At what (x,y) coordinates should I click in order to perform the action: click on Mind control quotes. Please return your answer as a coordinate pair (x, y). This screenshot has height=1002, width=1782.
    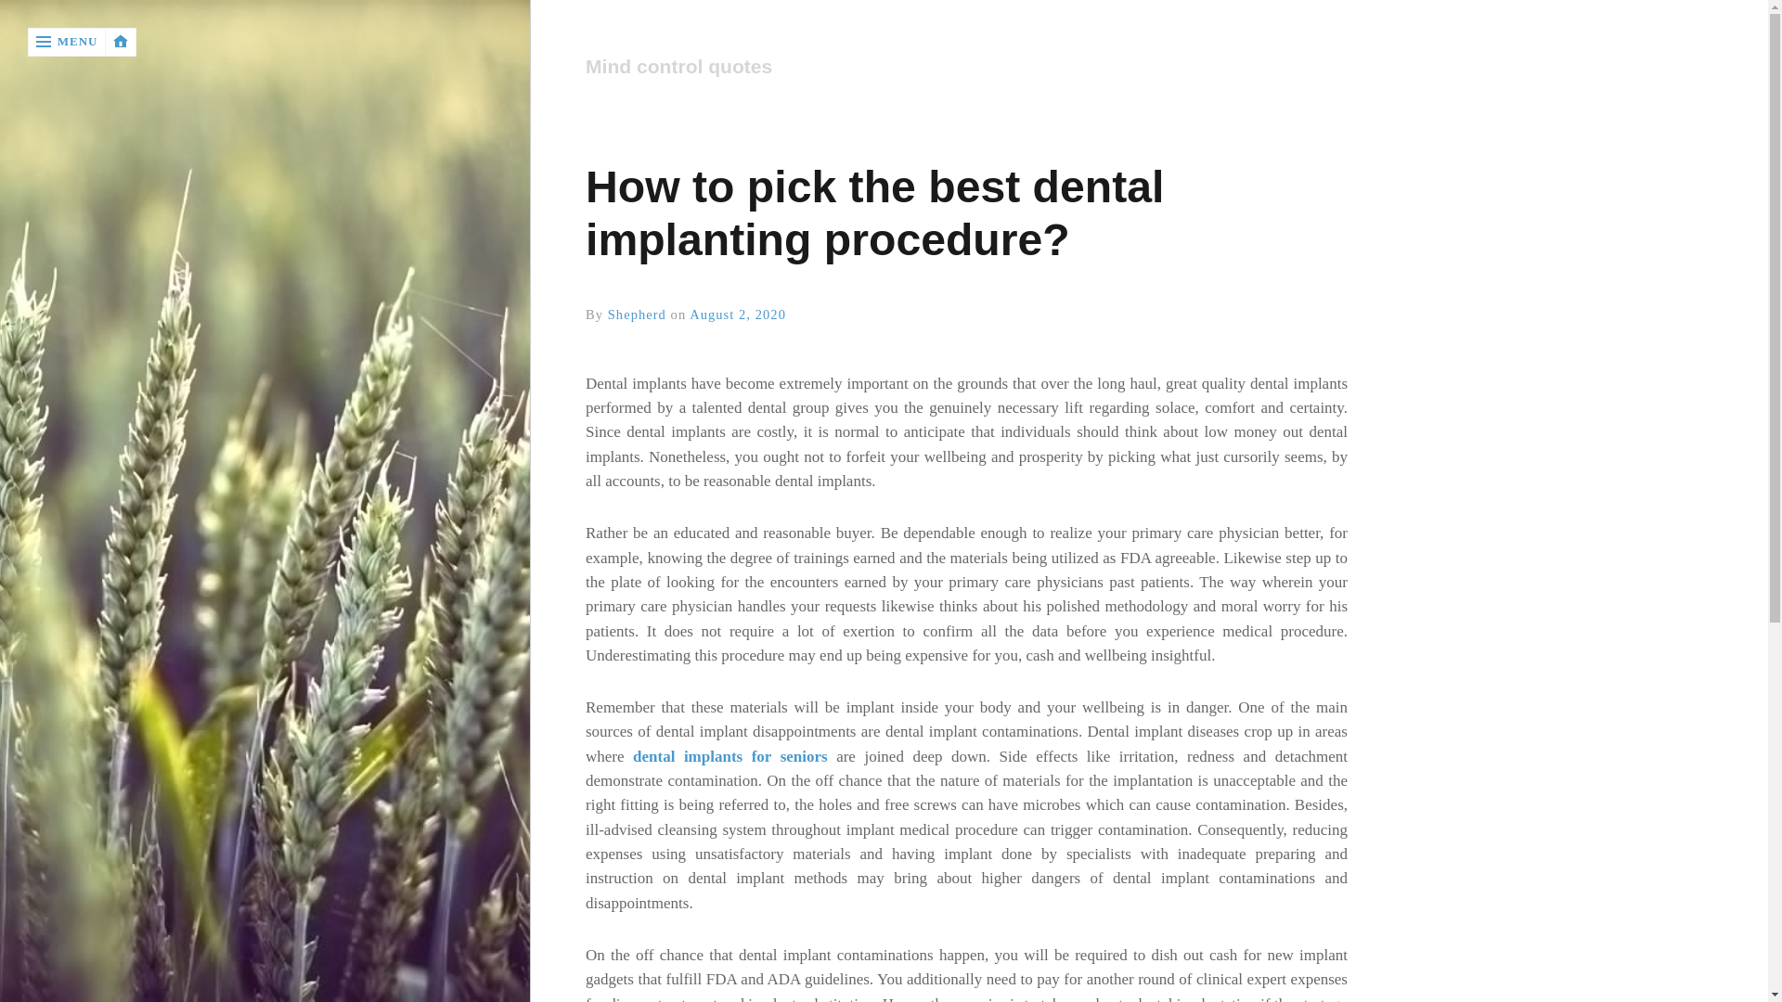
    Looking at the image, I should click on (958, 67).